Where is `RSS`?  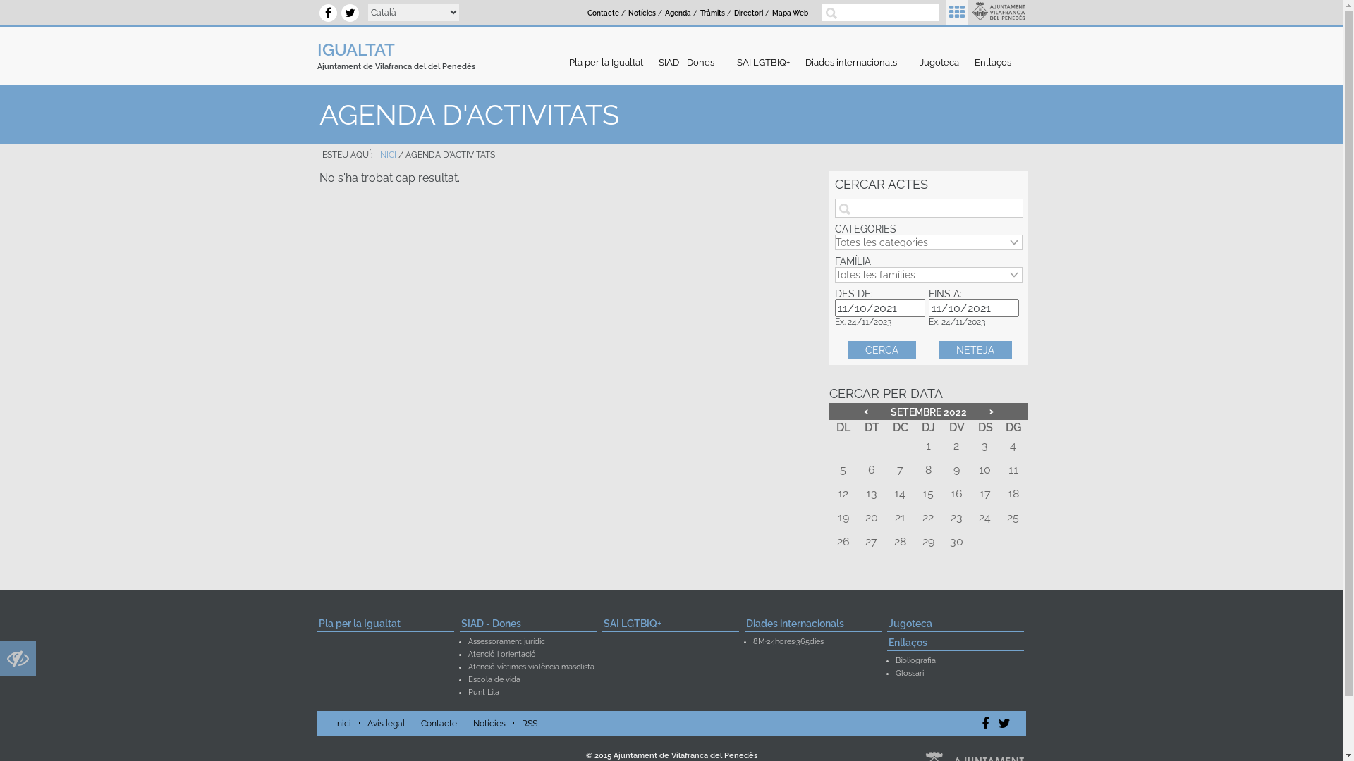 RSS is located at coordinates (530, 724).